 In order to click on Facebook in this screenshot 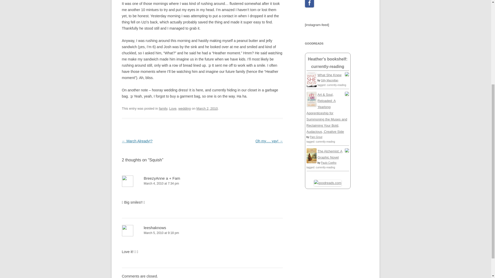, I will do `click(309, 4)`.